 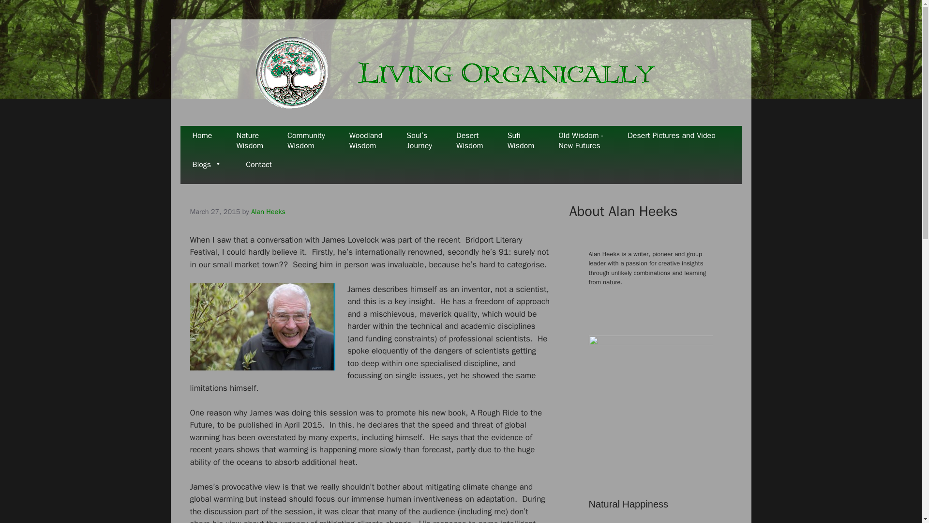 I want to click on View all posts by Alan Heeks, so click(x=469, y=140).